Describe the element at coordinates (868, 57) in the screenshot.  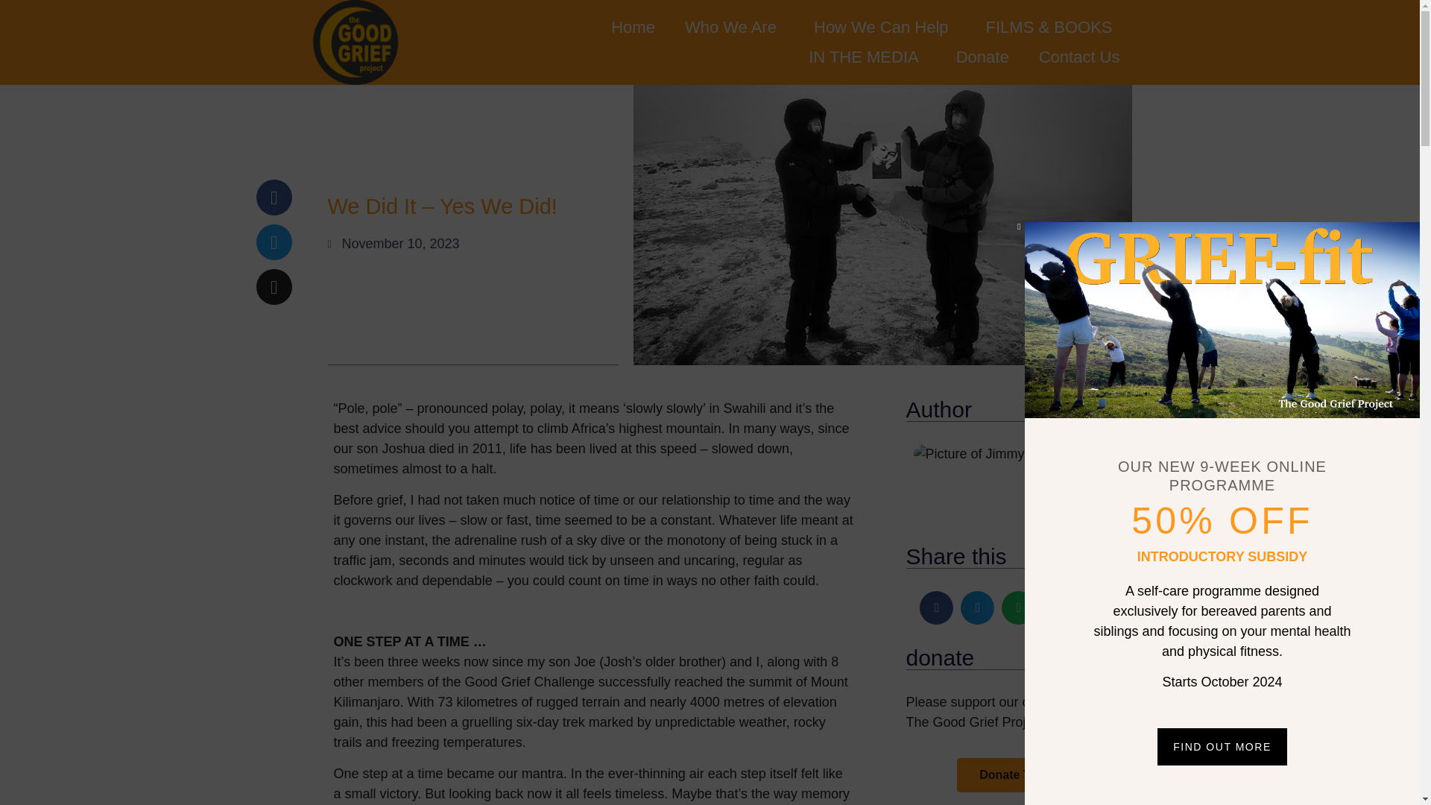
I see `IN THE MEDIA` at that location.